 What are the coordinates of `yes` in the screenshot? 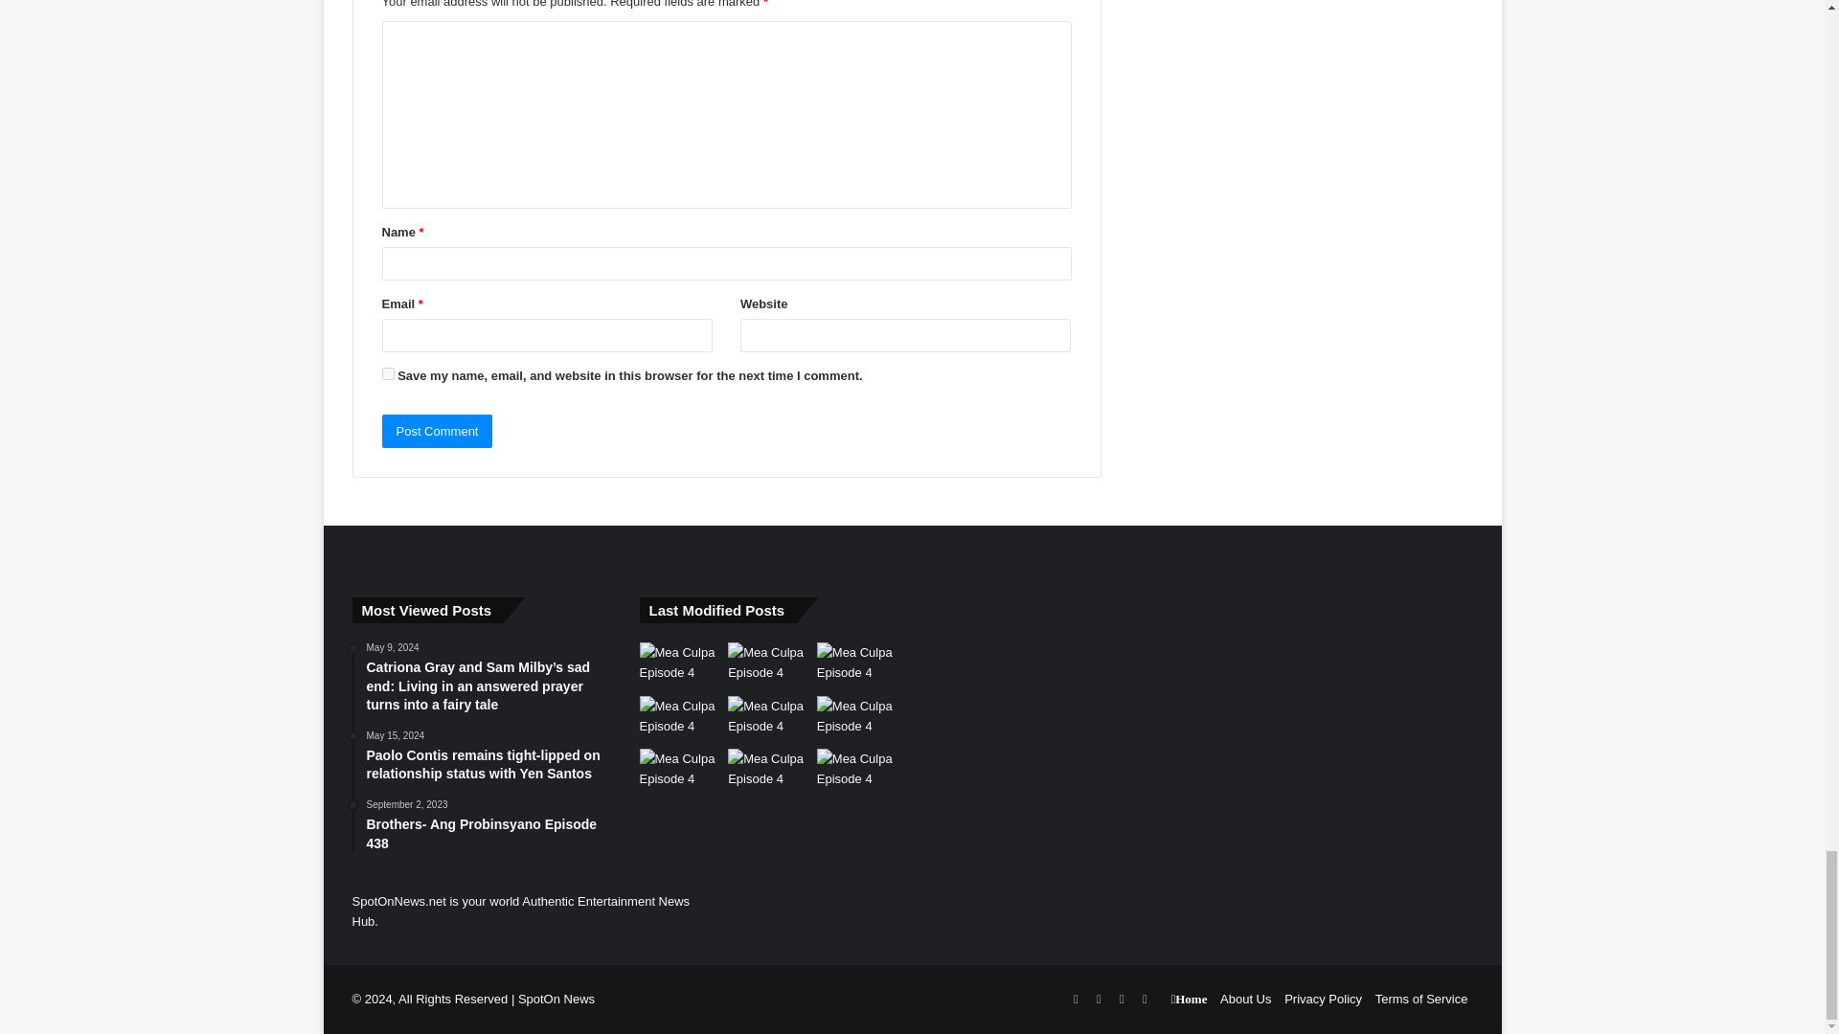 It's located at (387, 373).